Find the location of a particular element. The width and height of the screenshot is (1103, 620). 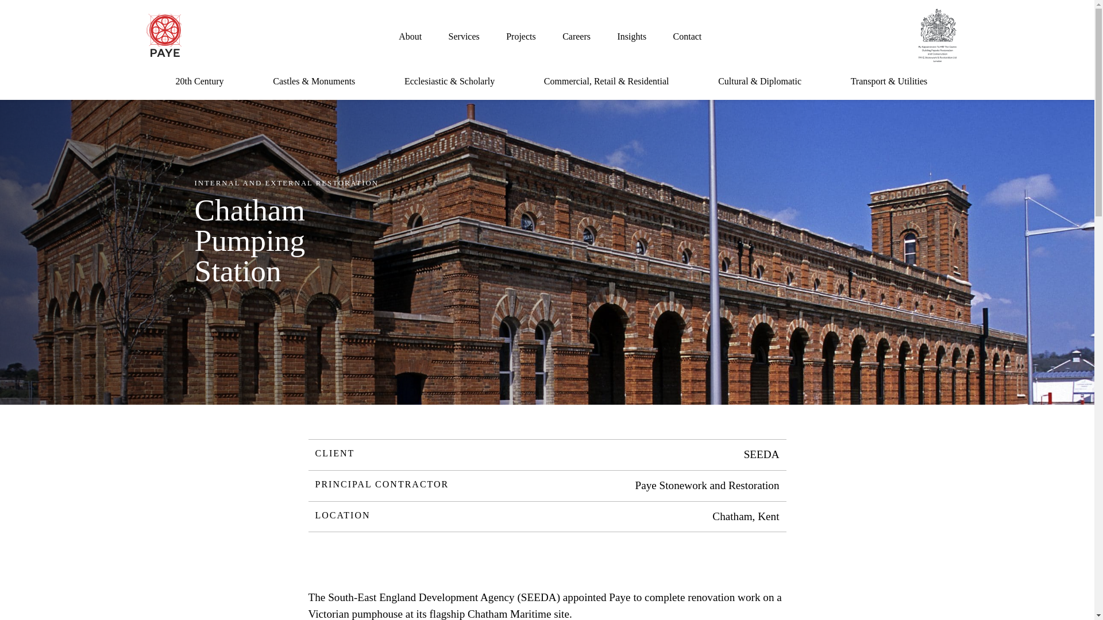

Careers is located at coordinates (576, 36).